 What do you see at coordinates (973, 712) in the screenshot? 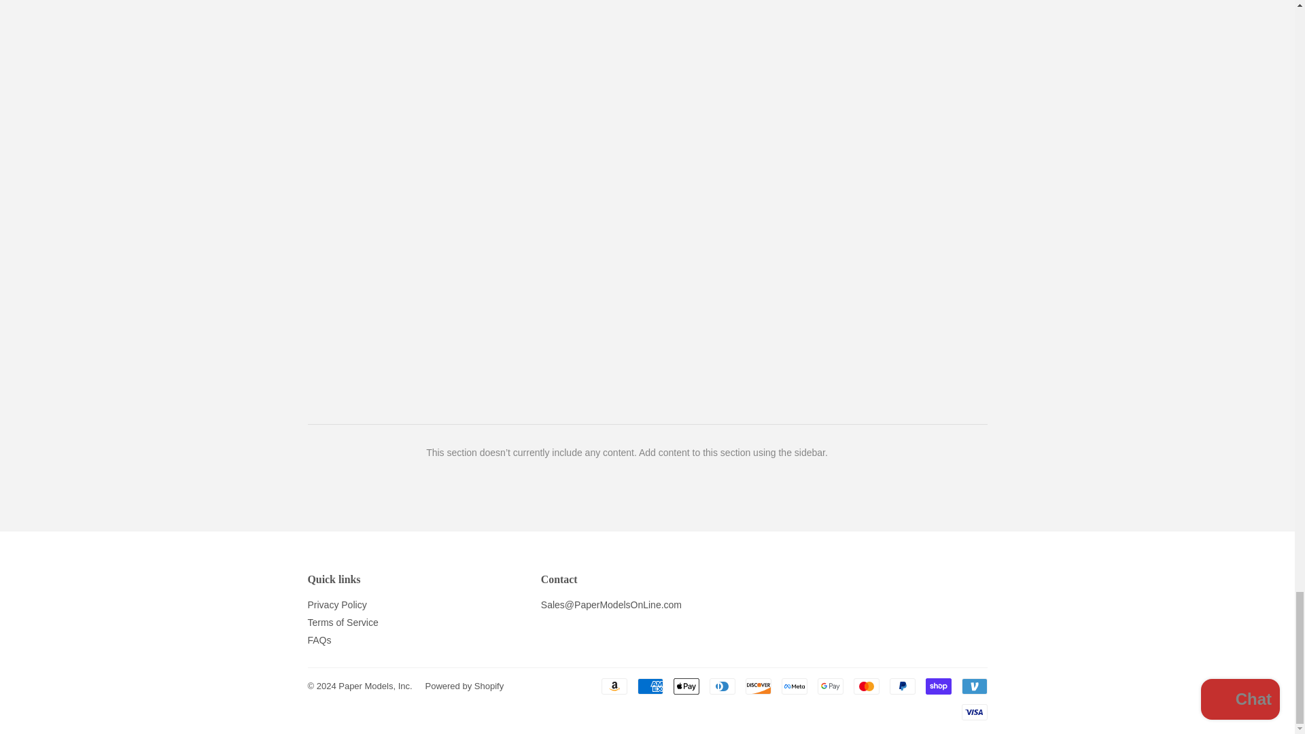
I see `Visa` at bounding box center [973, 712].